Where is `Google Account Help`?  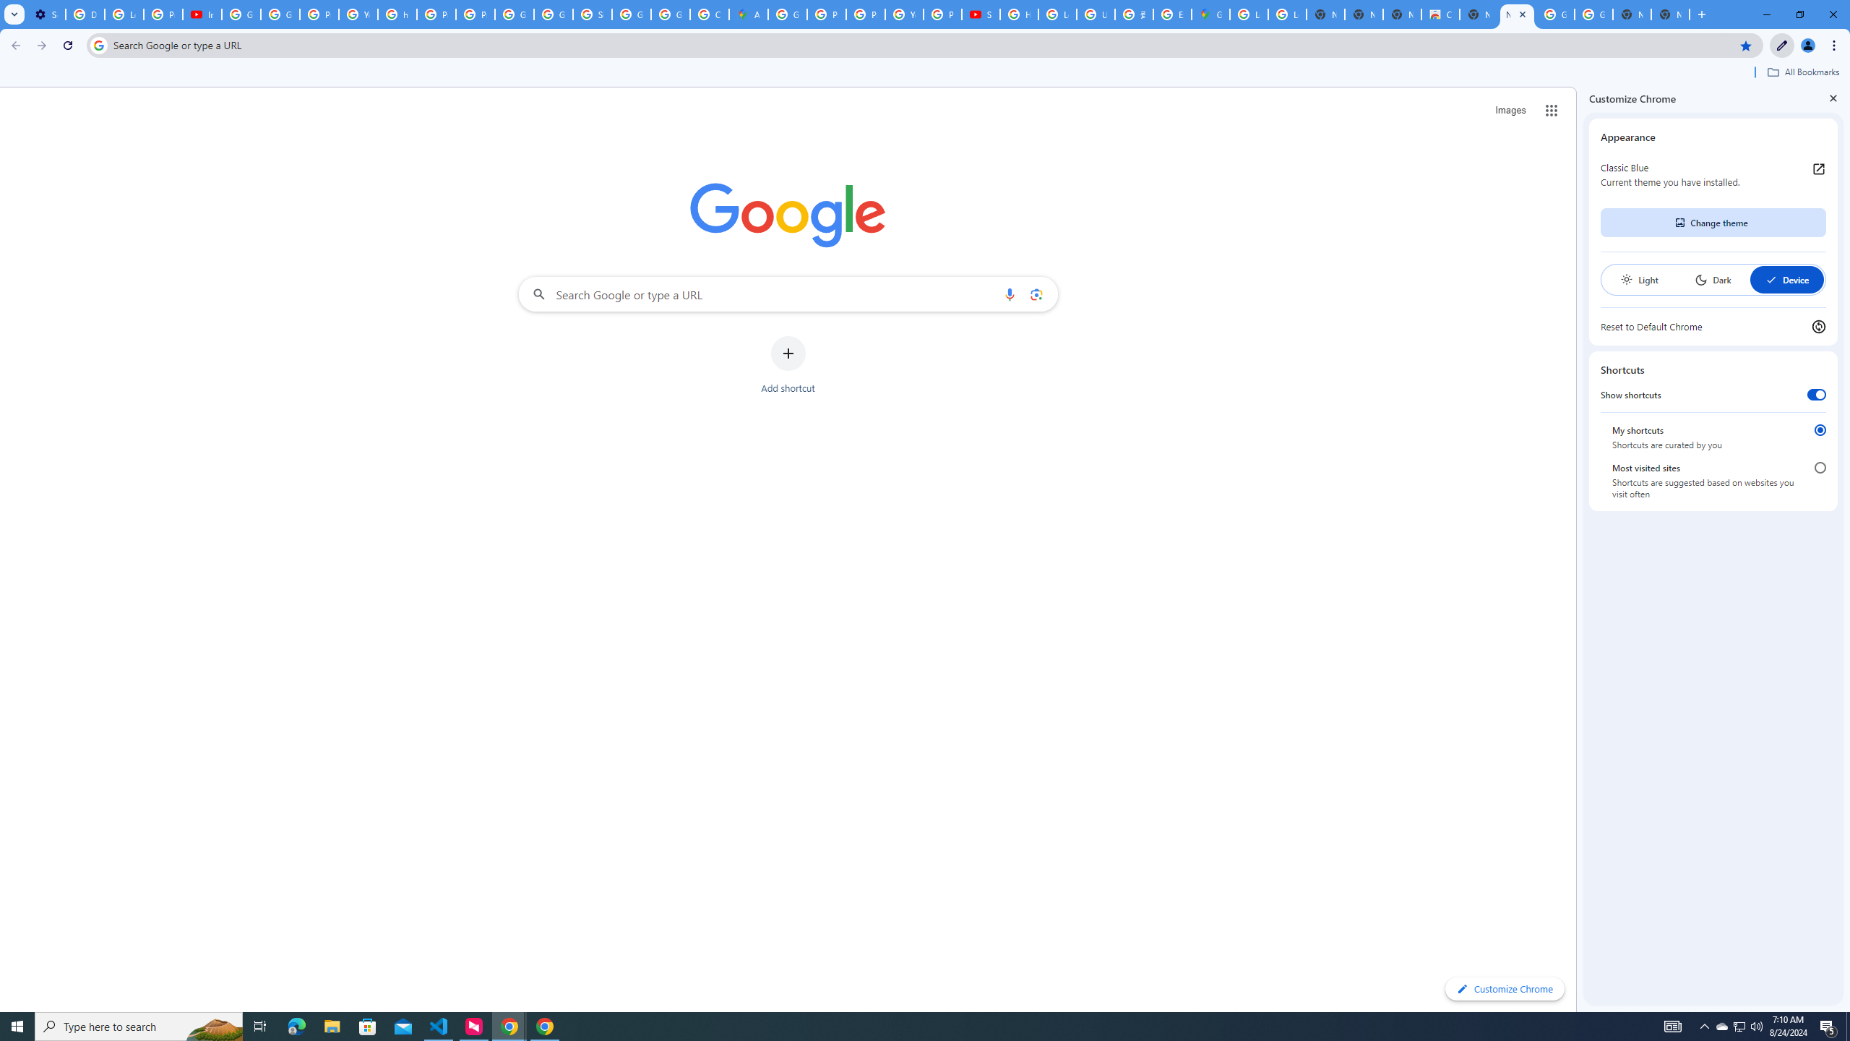
Google Account Help is located at coordinates (280, 14).